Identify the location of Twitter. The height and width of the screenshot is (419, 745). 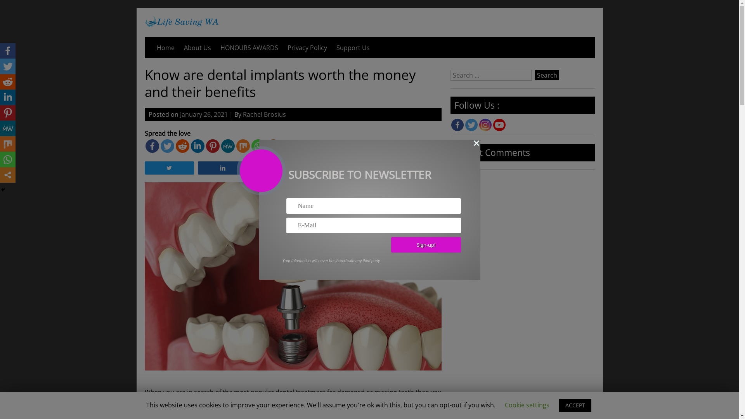
(8, 66).